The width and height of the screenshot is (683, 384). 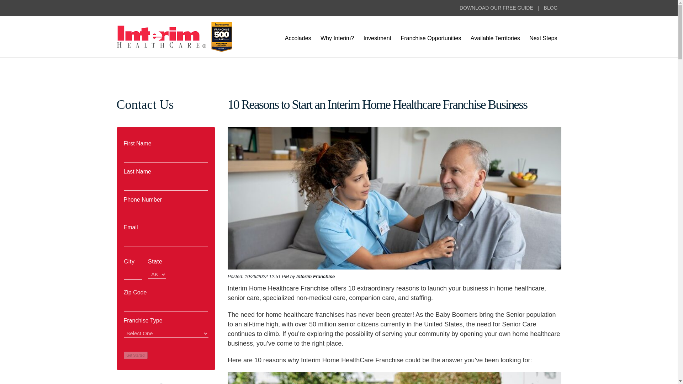 What do you see at coordinates (337, 37) in the screenshot?
I see `Why Interim?` at bounding box center [337, 37].